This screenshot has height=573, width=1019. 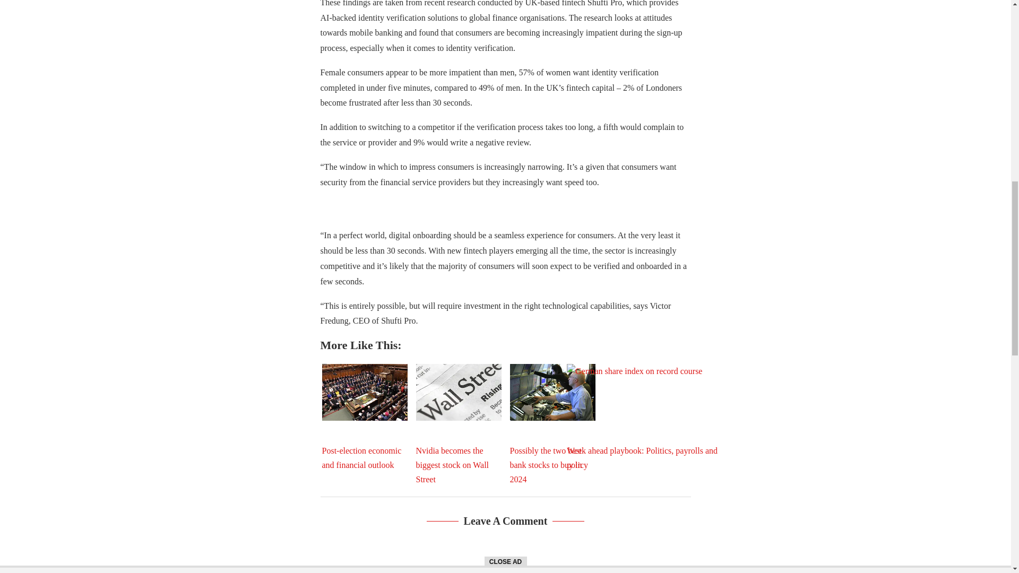 I want to click on Post-election economic and financial outlook, so click(x=364, y=392).